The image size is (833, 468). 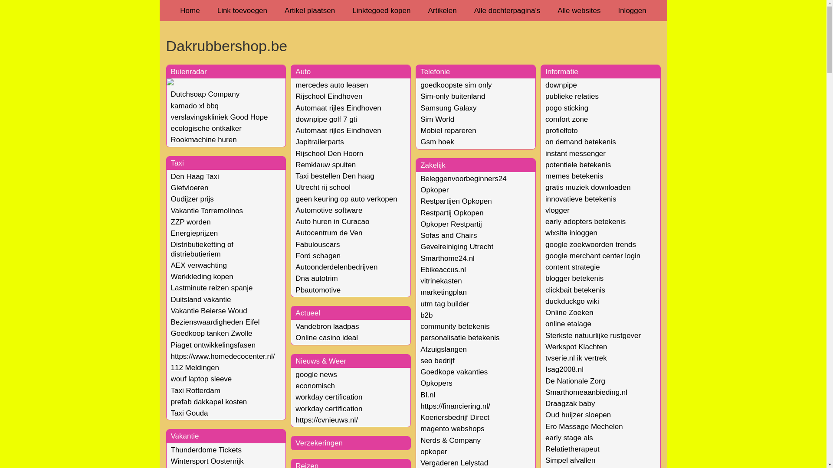 I want to click on goedkoopste sim only, so click(x=456, y=85).